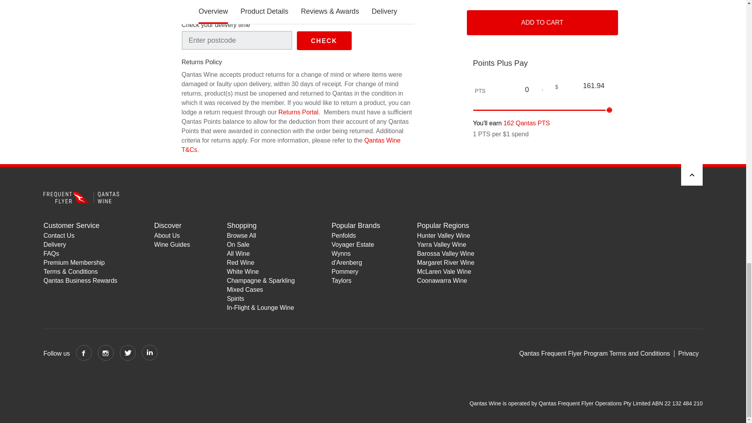  I want to click on delivery, so click(249, 6).